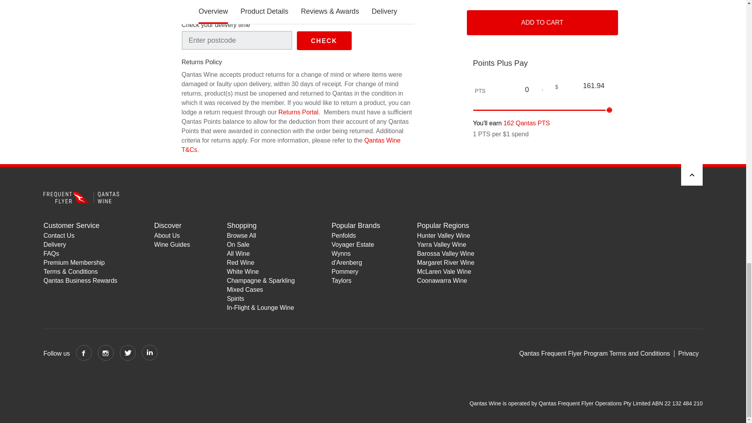  I want to click on delivery, so click(249, 6).